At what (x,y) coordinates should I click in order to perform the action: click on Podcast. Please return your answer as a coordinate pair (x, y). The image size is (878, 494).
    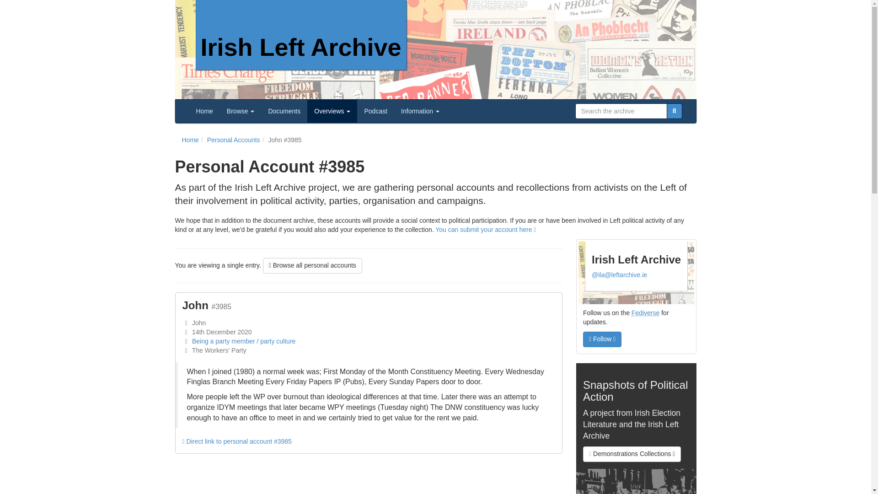
    Looking at the image, I should click on (376, 111).